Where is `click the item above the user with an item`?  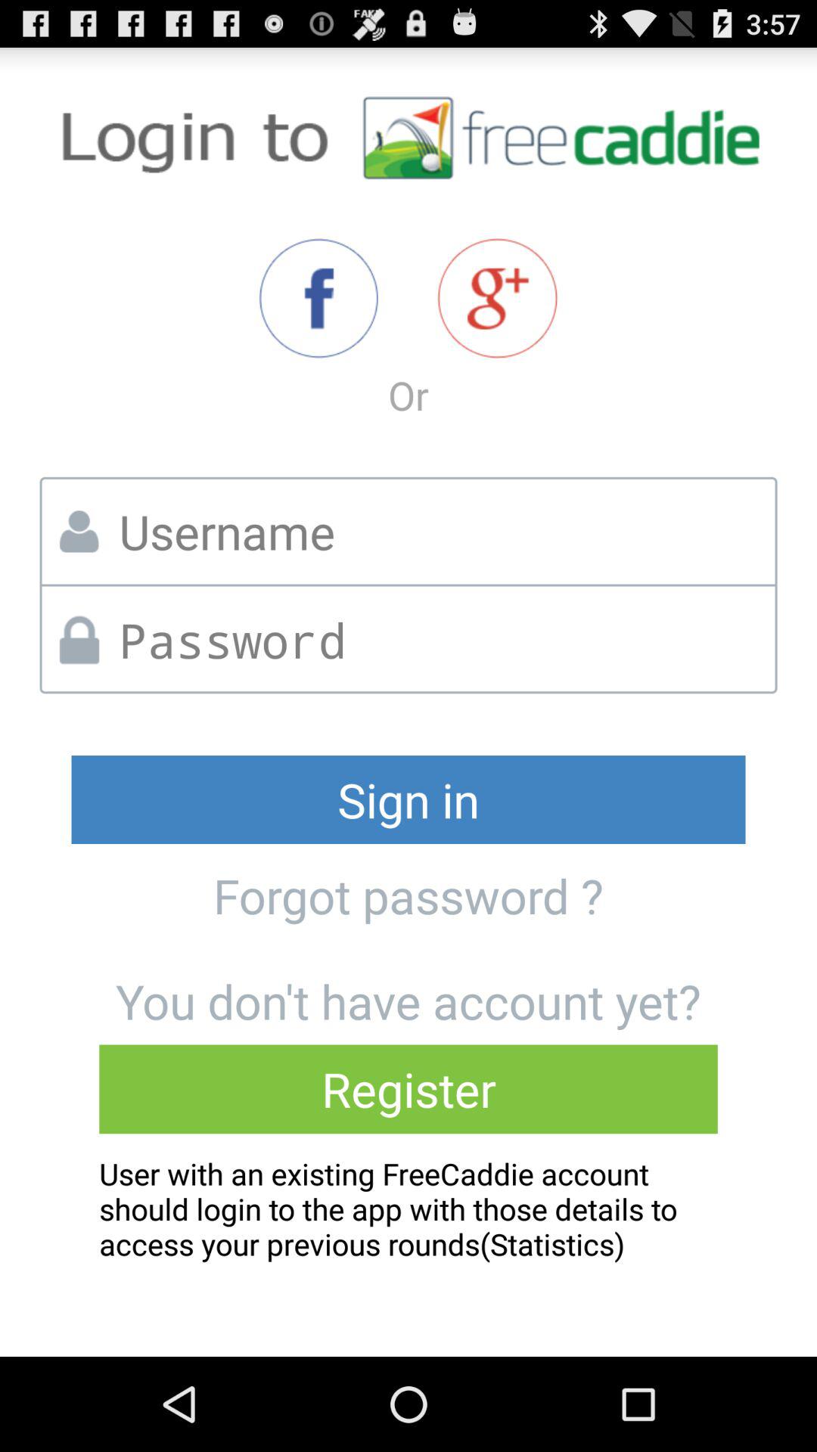 click the item above the user with an item is located at coordinates (408, 1089).